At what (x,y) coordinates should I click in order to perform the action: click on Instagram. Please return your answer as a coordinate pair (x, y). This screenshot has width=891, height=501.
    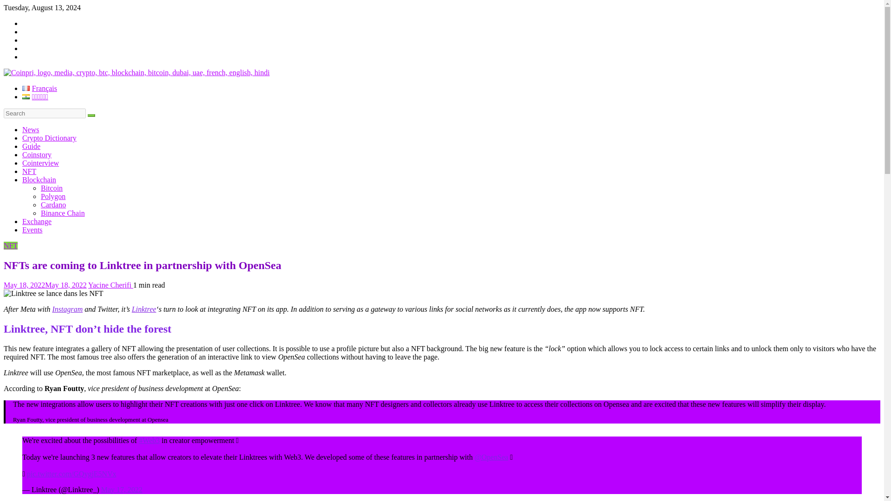
    Looking at the image, I should click on (67, 309).